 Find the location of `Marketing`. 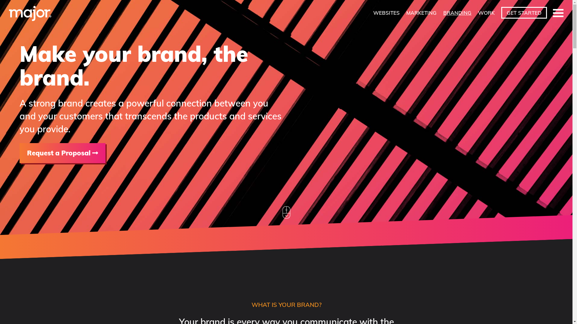

Marketing is located at coordinates (310, 238).